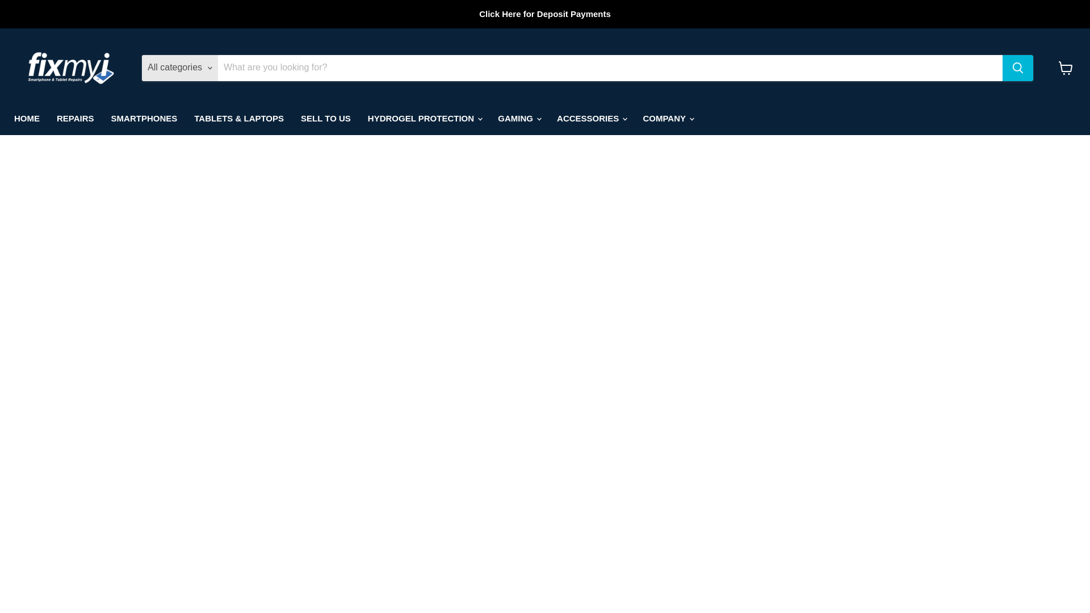 This screenshot has width=1090, height=613. What do you see at coordinates (144, 118) in the screenshot?
I see `SMARTPHONES` at bounding box center [144, 118].